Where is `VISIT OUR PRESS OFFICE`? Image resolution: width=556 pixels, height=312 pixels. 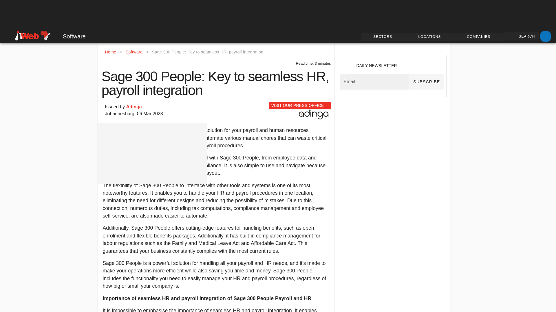 VISIT OUR PRESS OFFICE is located at coordinates (300, 105).